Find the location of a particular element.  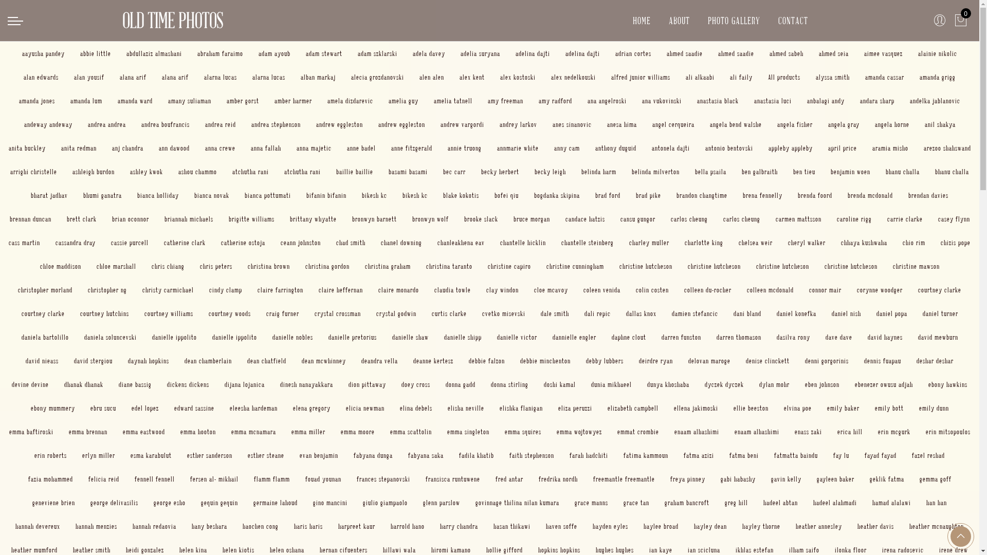

dave dave is located at coordinates (839, 337).